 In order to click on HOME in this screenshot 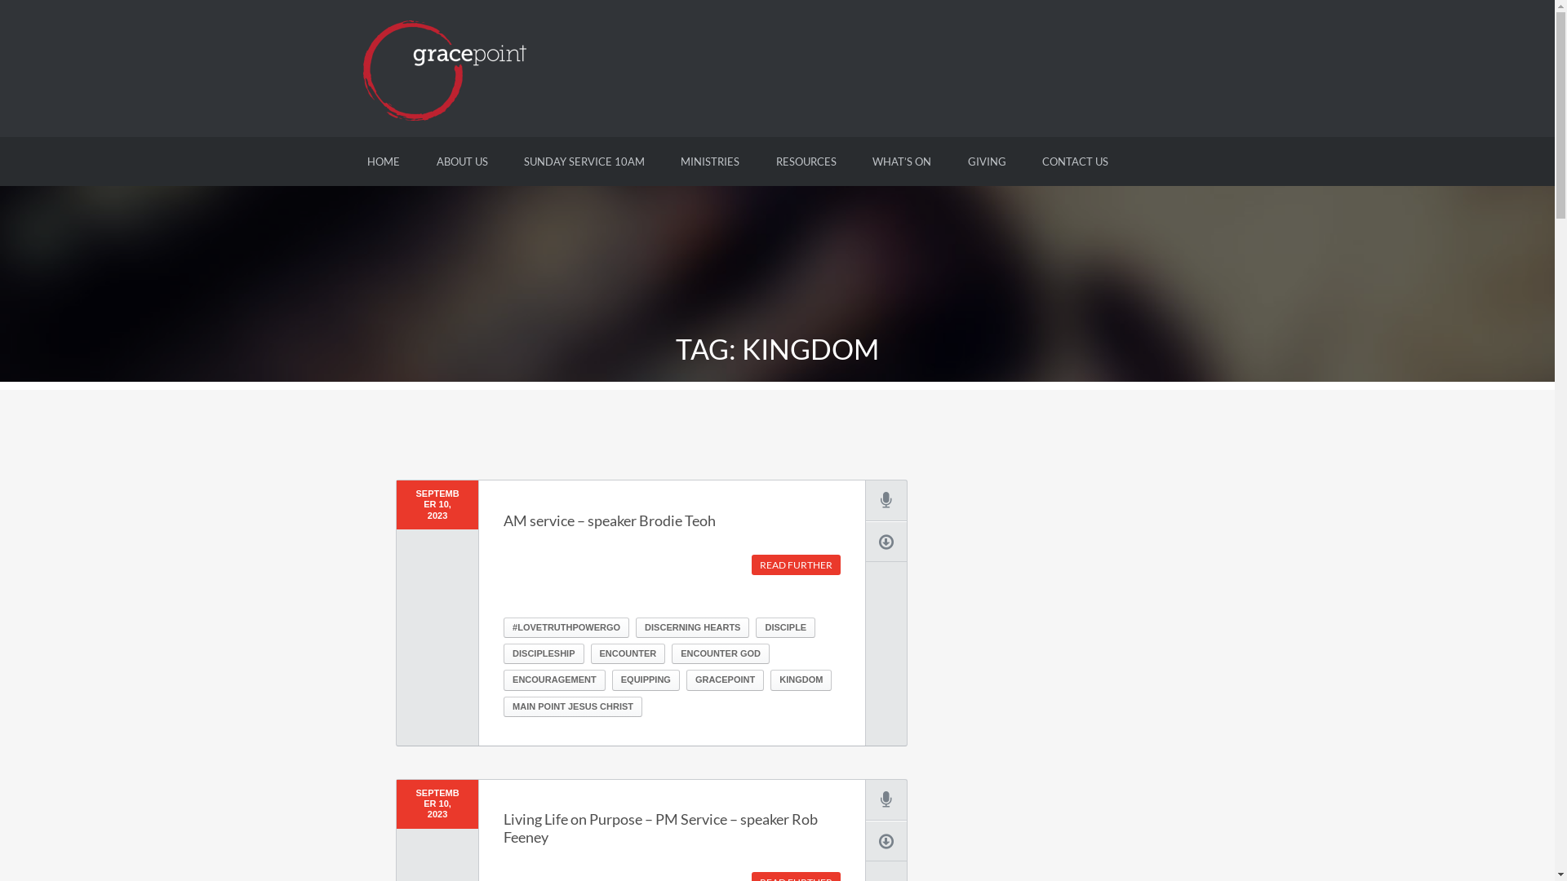, I will do `click(384, 162)`.